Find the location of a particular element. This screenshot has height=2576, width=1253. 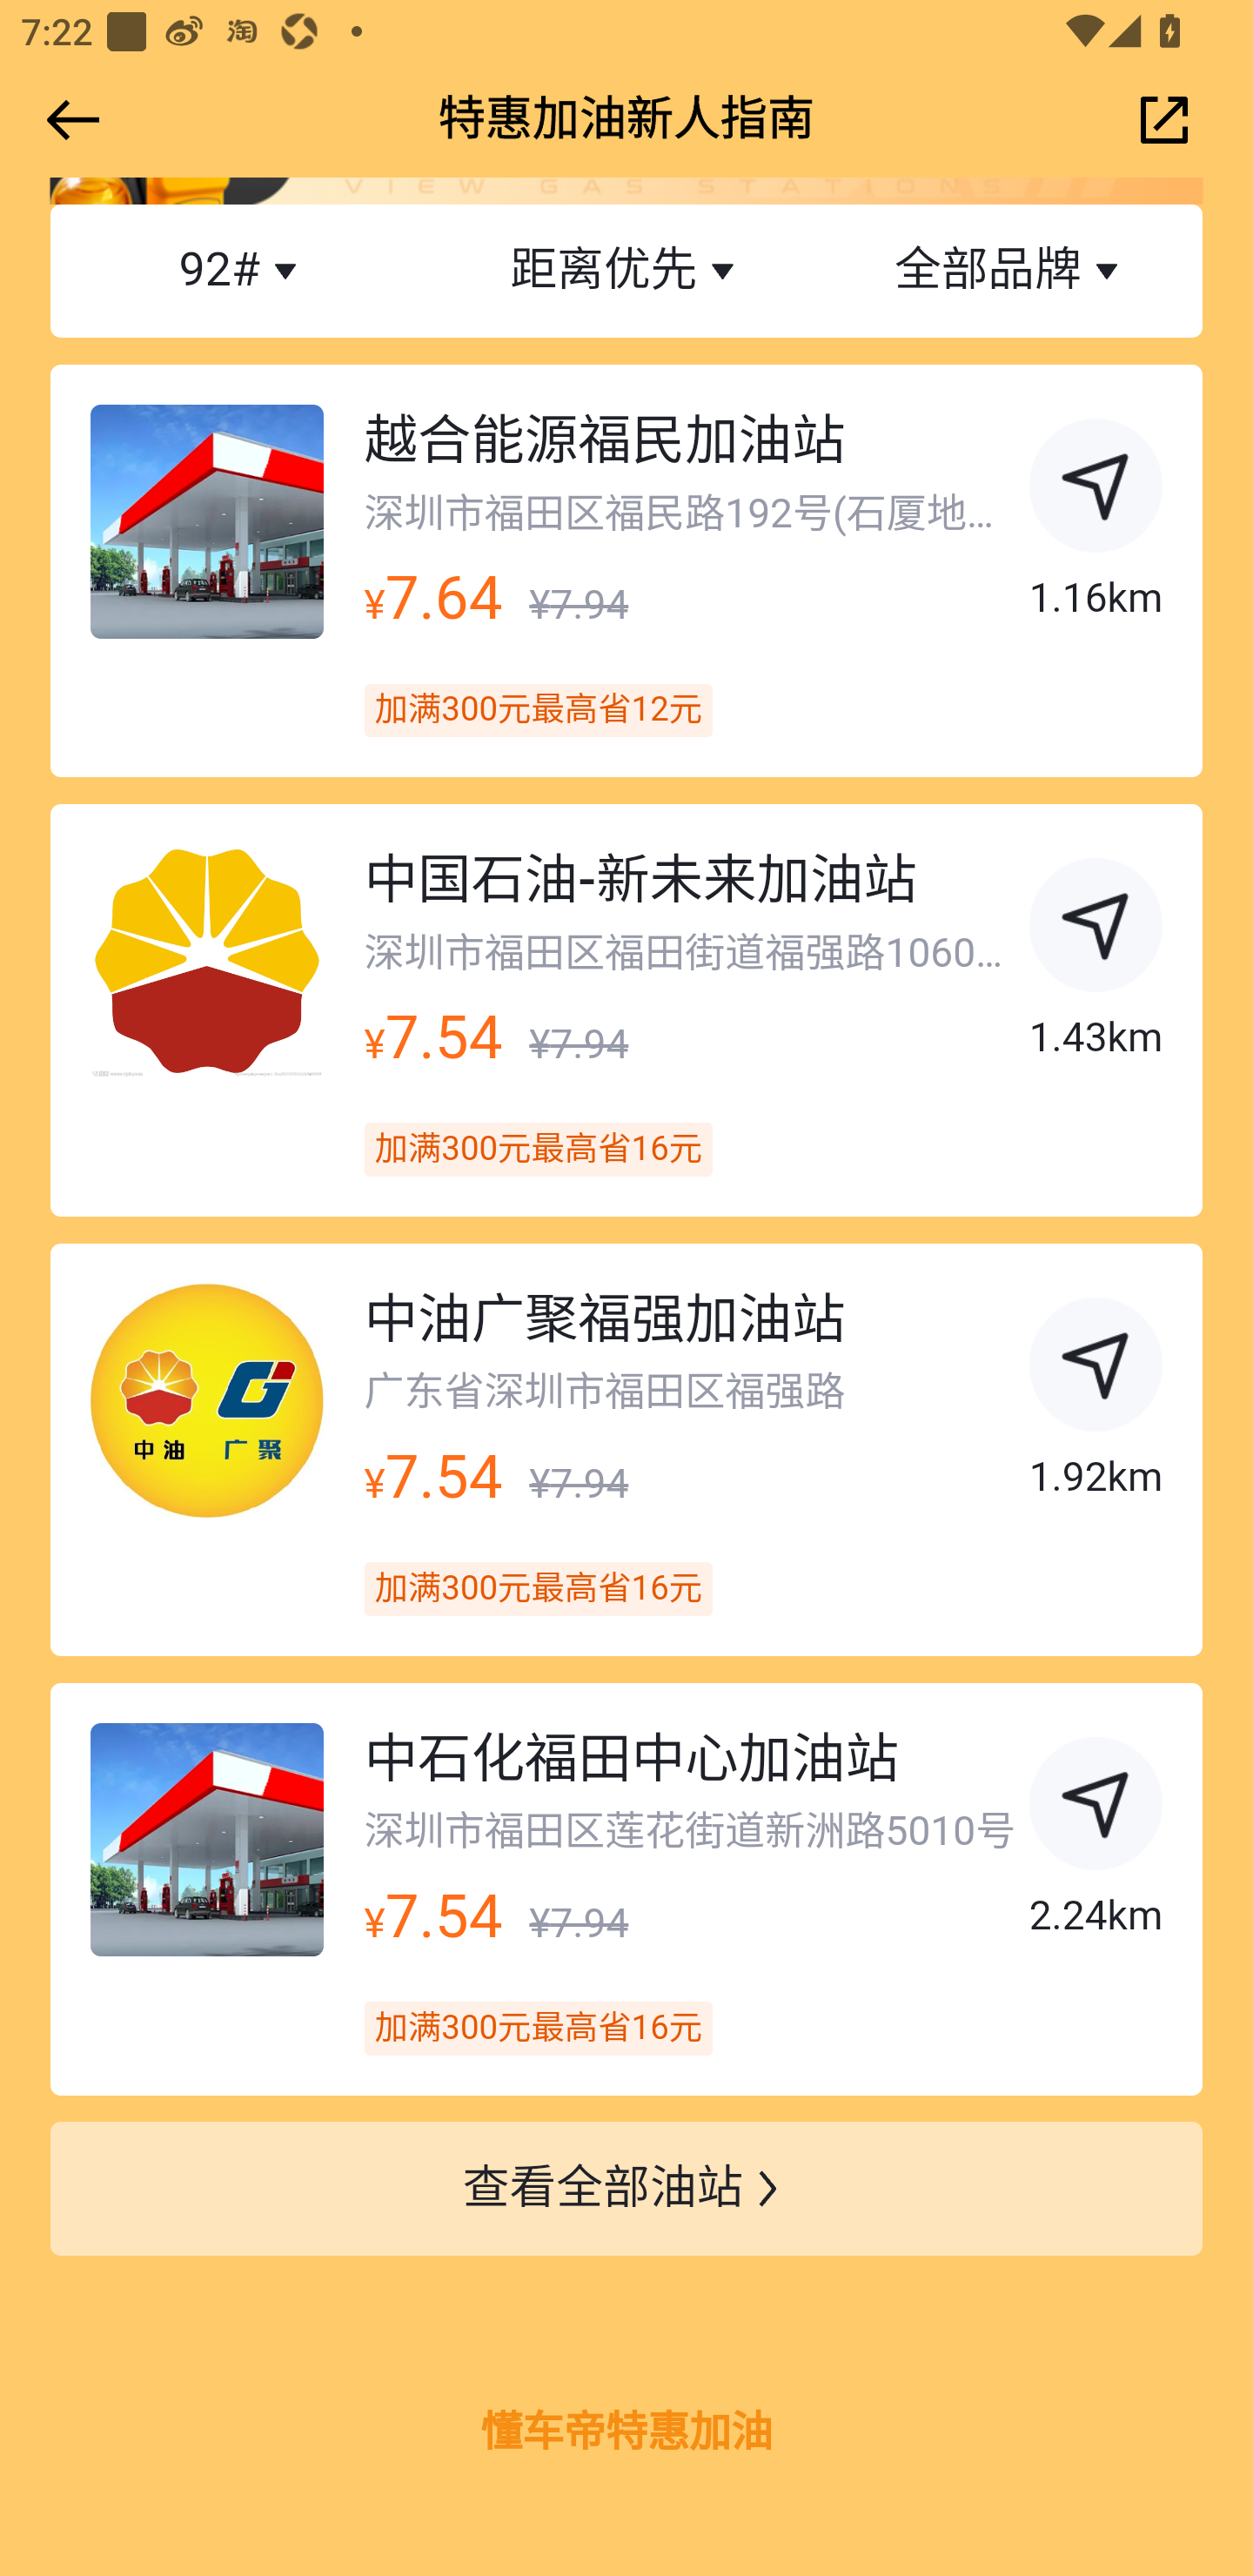

查看全部油站 is located at coordinates (626, 2190).